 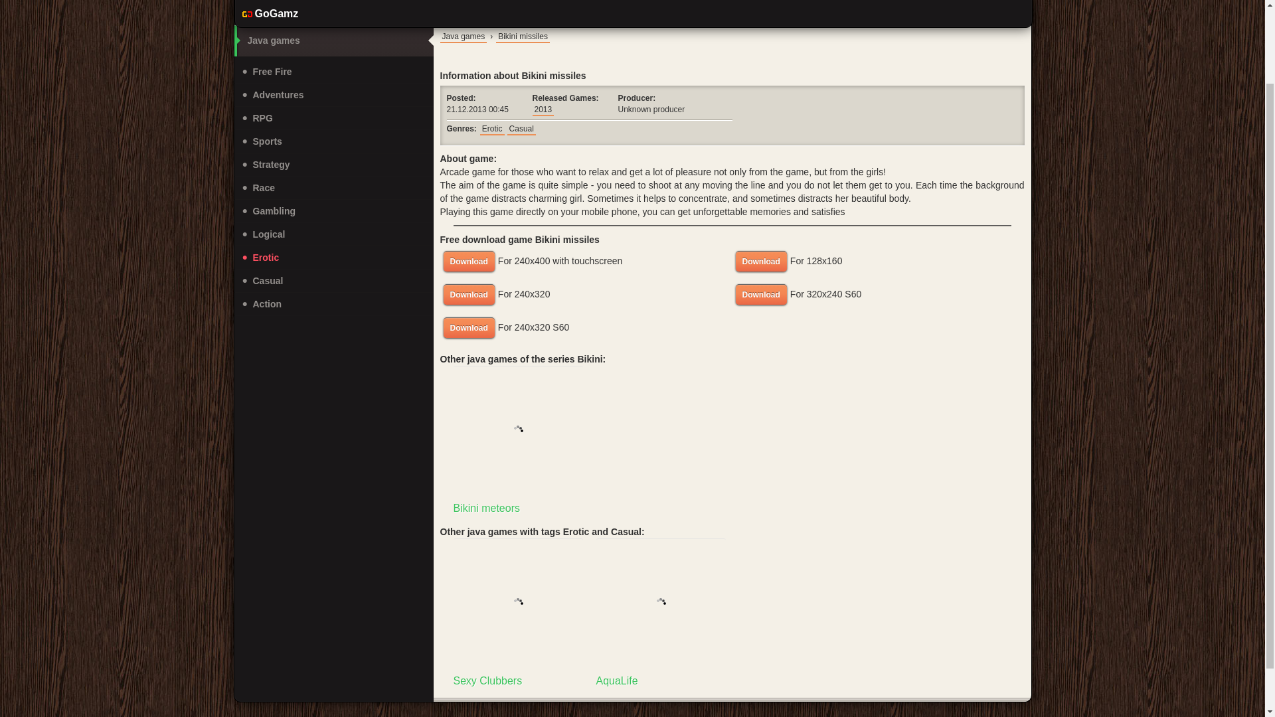 What do you see at coordinates (333, 118) in the screenshot?
I see `Action` at bounding box center [333, 118].